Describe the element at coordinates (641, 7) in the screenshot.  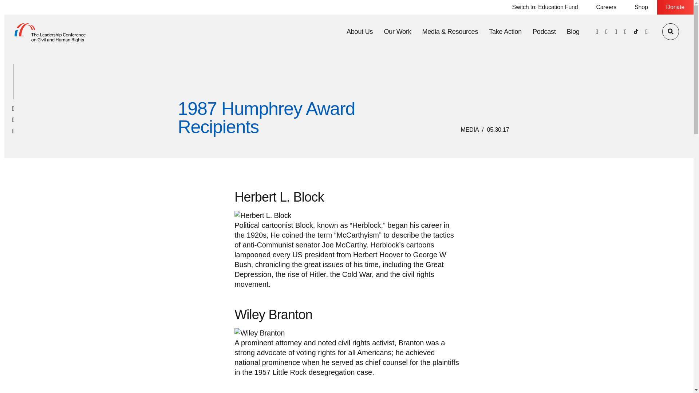
I see `Shop` at that location.